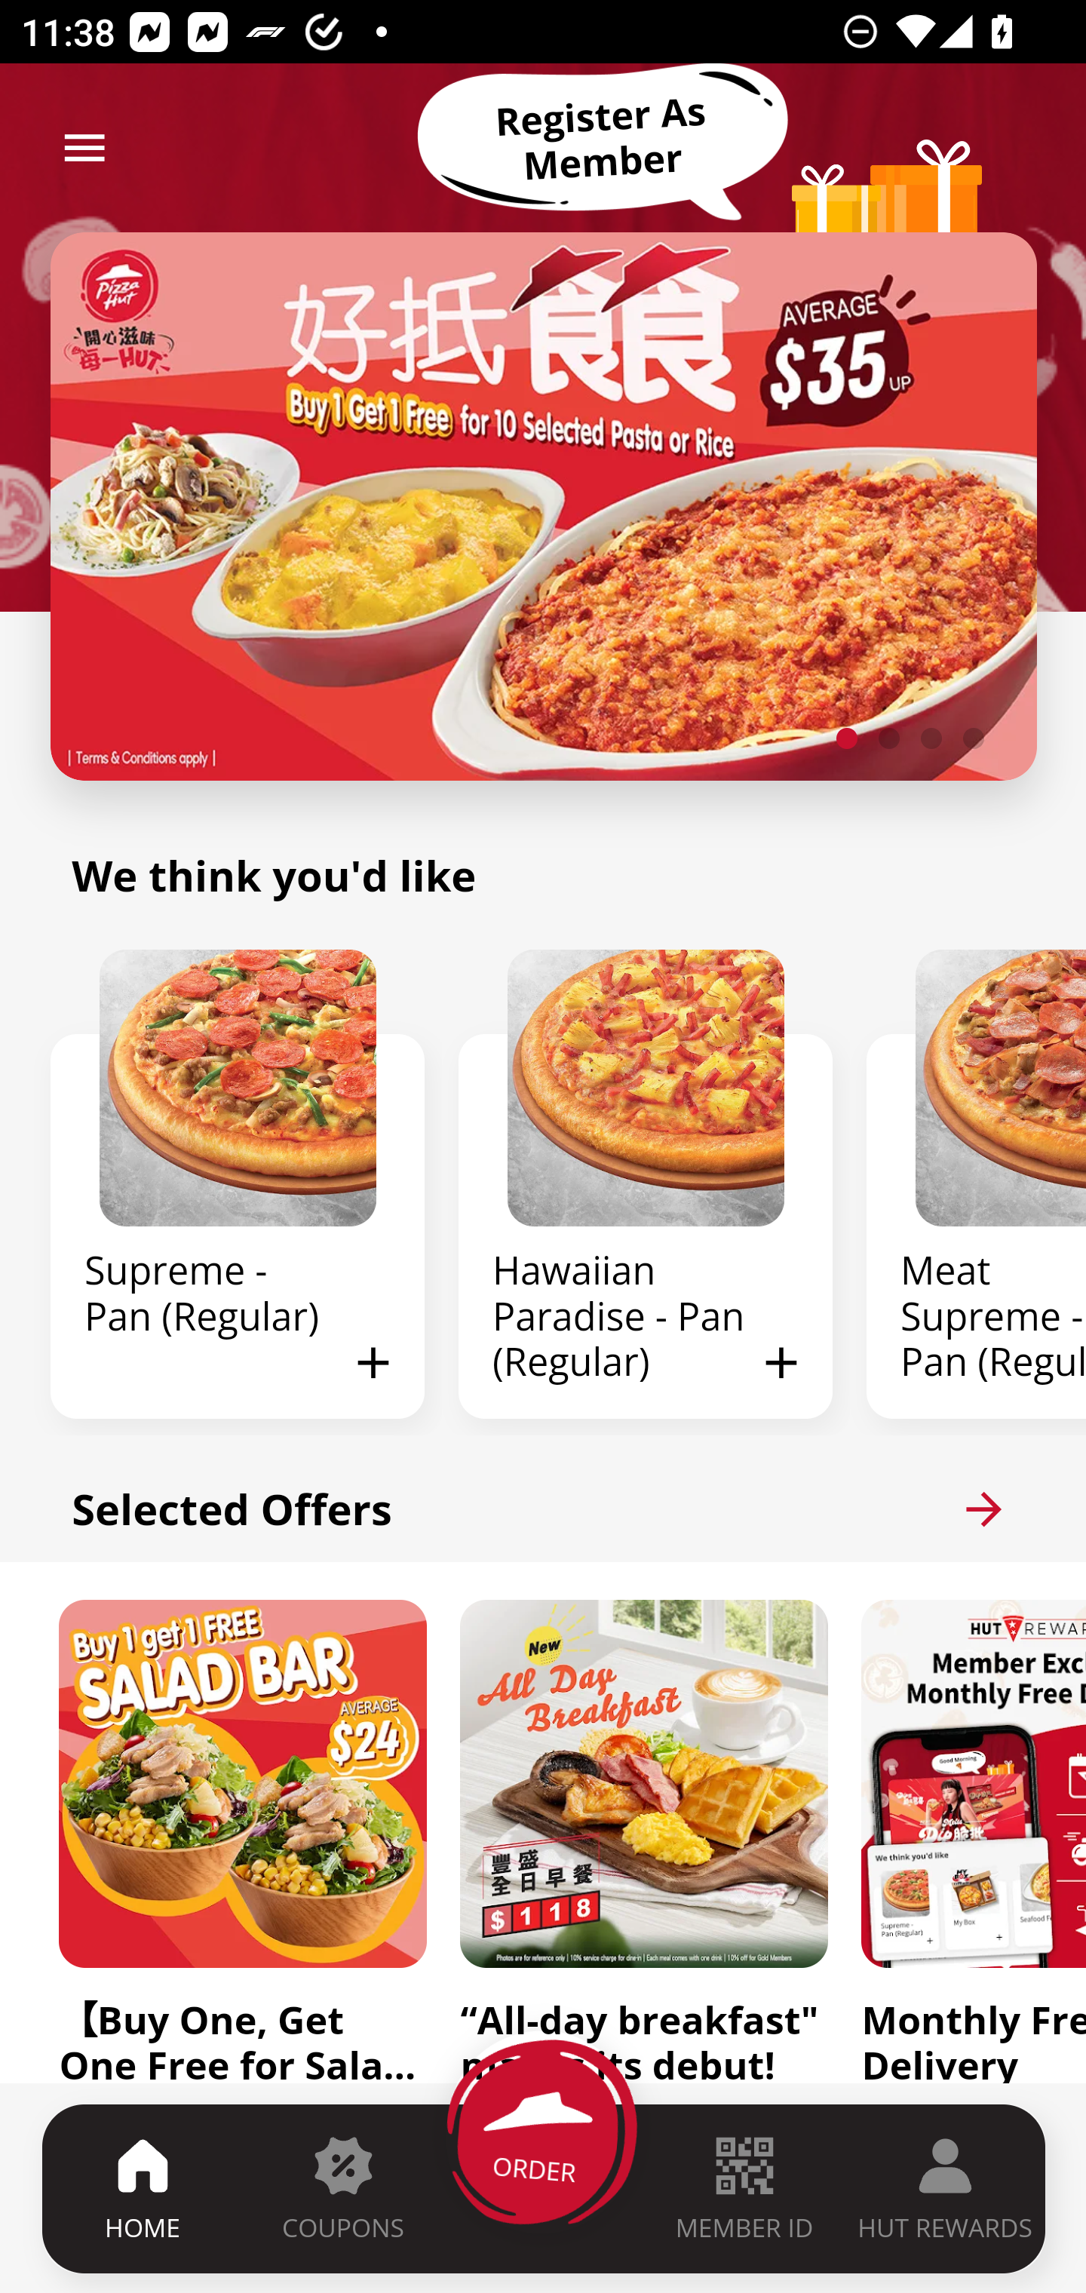 The image size is (1086, 2293). I want to click on HUT REWARDS, so click(946, 2188).